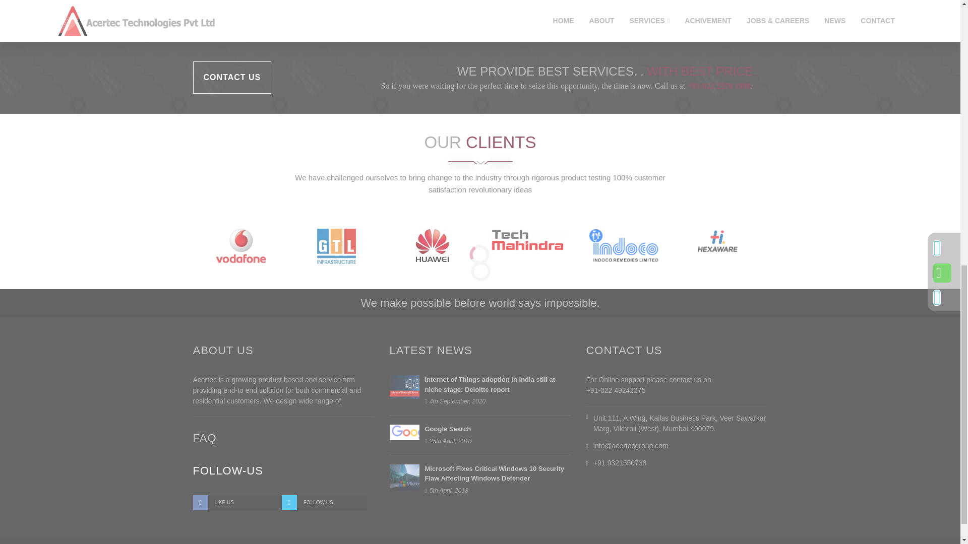 Image resolution: width=968 pixels, height=544 pixels. Describe the element at coordinates (431, 350) in the screenshot. I see `LATEST NEWS` at that location.